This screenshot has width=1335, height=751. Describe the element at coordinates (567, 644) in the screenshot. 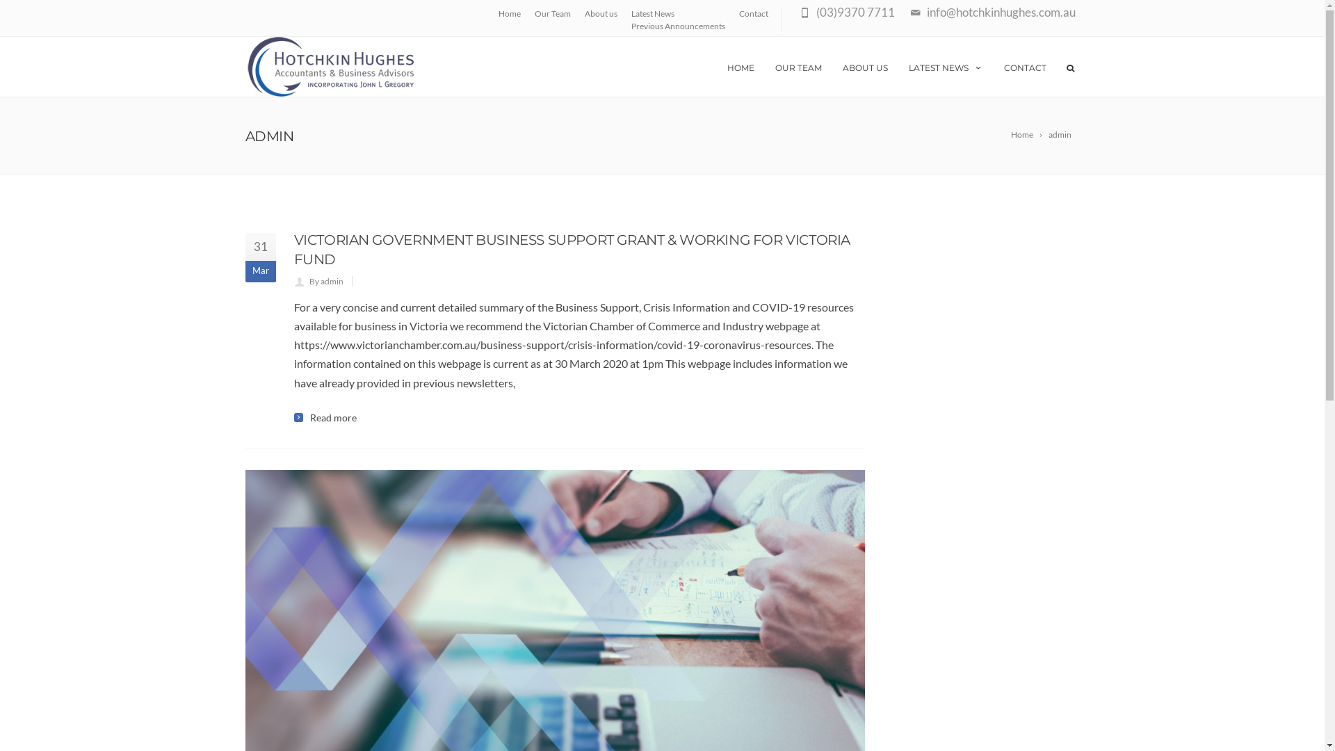

I see `www.san.com.au` at that location.